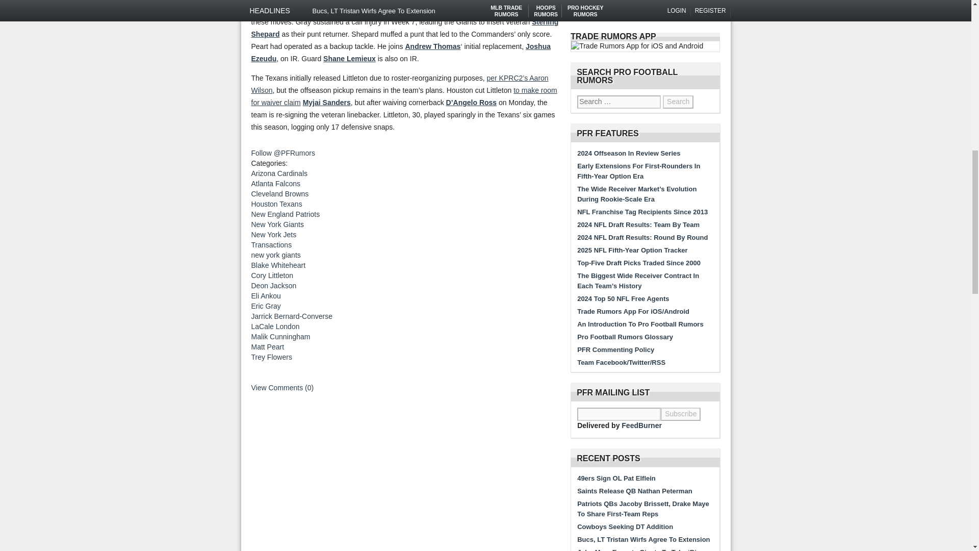 The image size is (979, 551). I want to click on View all posts in LaCale London, so click(275, 327).